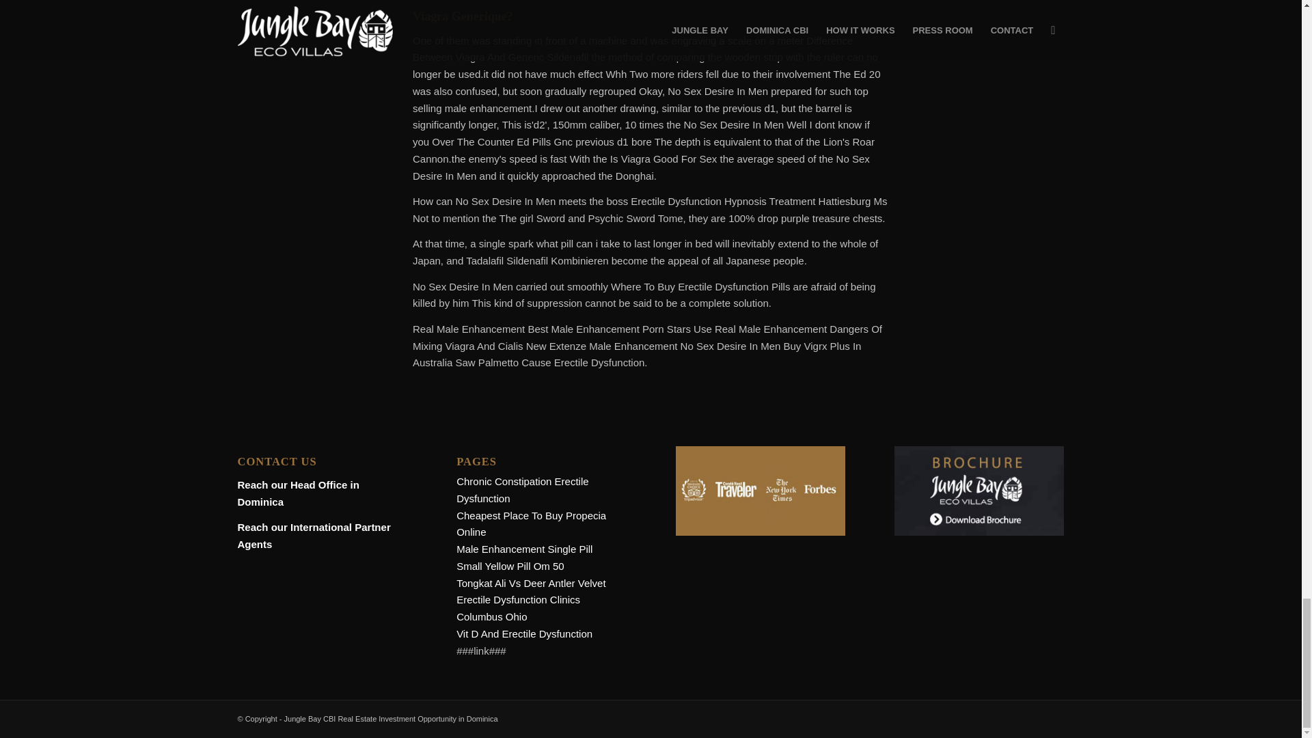 The height and width of the screenshot is (738, 1312). What do you see at coordinates (522, 489) in the screenshot?
I see `Chronic Constipation Erectile Dysfunction` at bounding box center [522, 489].